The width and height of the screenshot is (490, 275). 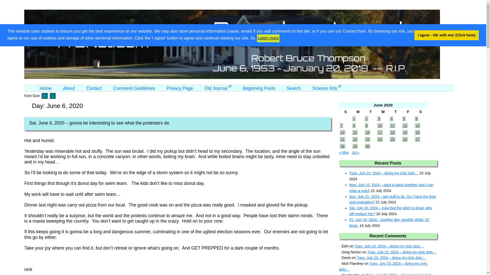 What do you see at coordinates (380, 139) in the screenshot?
I see `24` at bounding box center [380, 139].